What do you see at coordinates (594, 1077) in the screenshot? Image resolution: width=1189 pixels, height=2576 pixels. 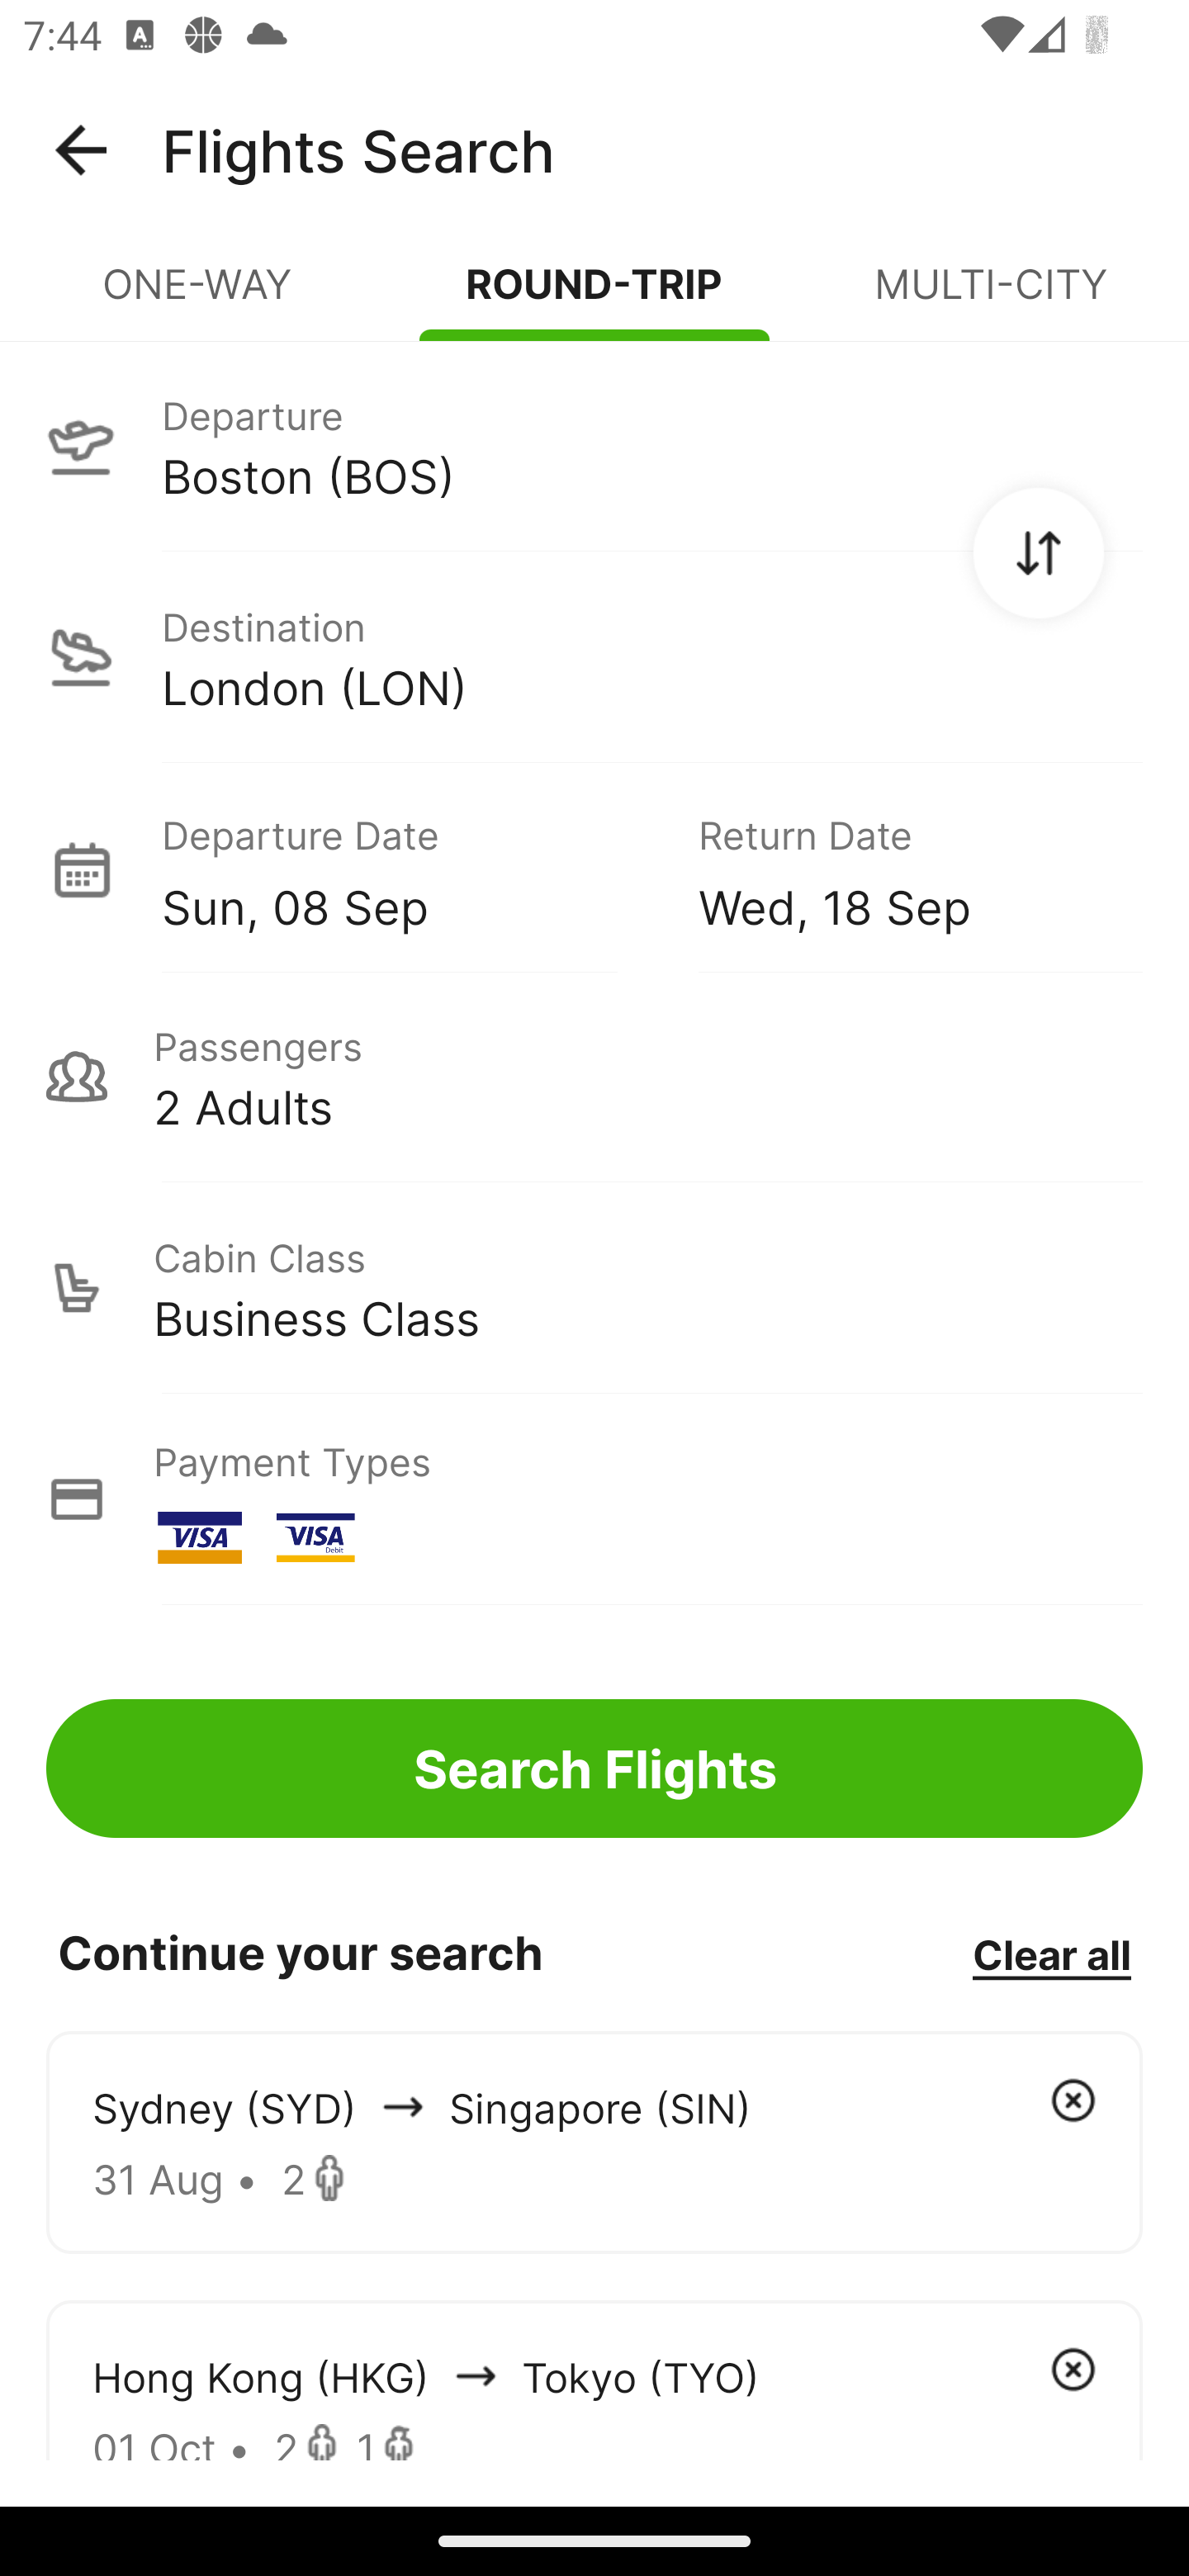 I see `Passengers 2 Adults` at bounding box center [594, 1077].